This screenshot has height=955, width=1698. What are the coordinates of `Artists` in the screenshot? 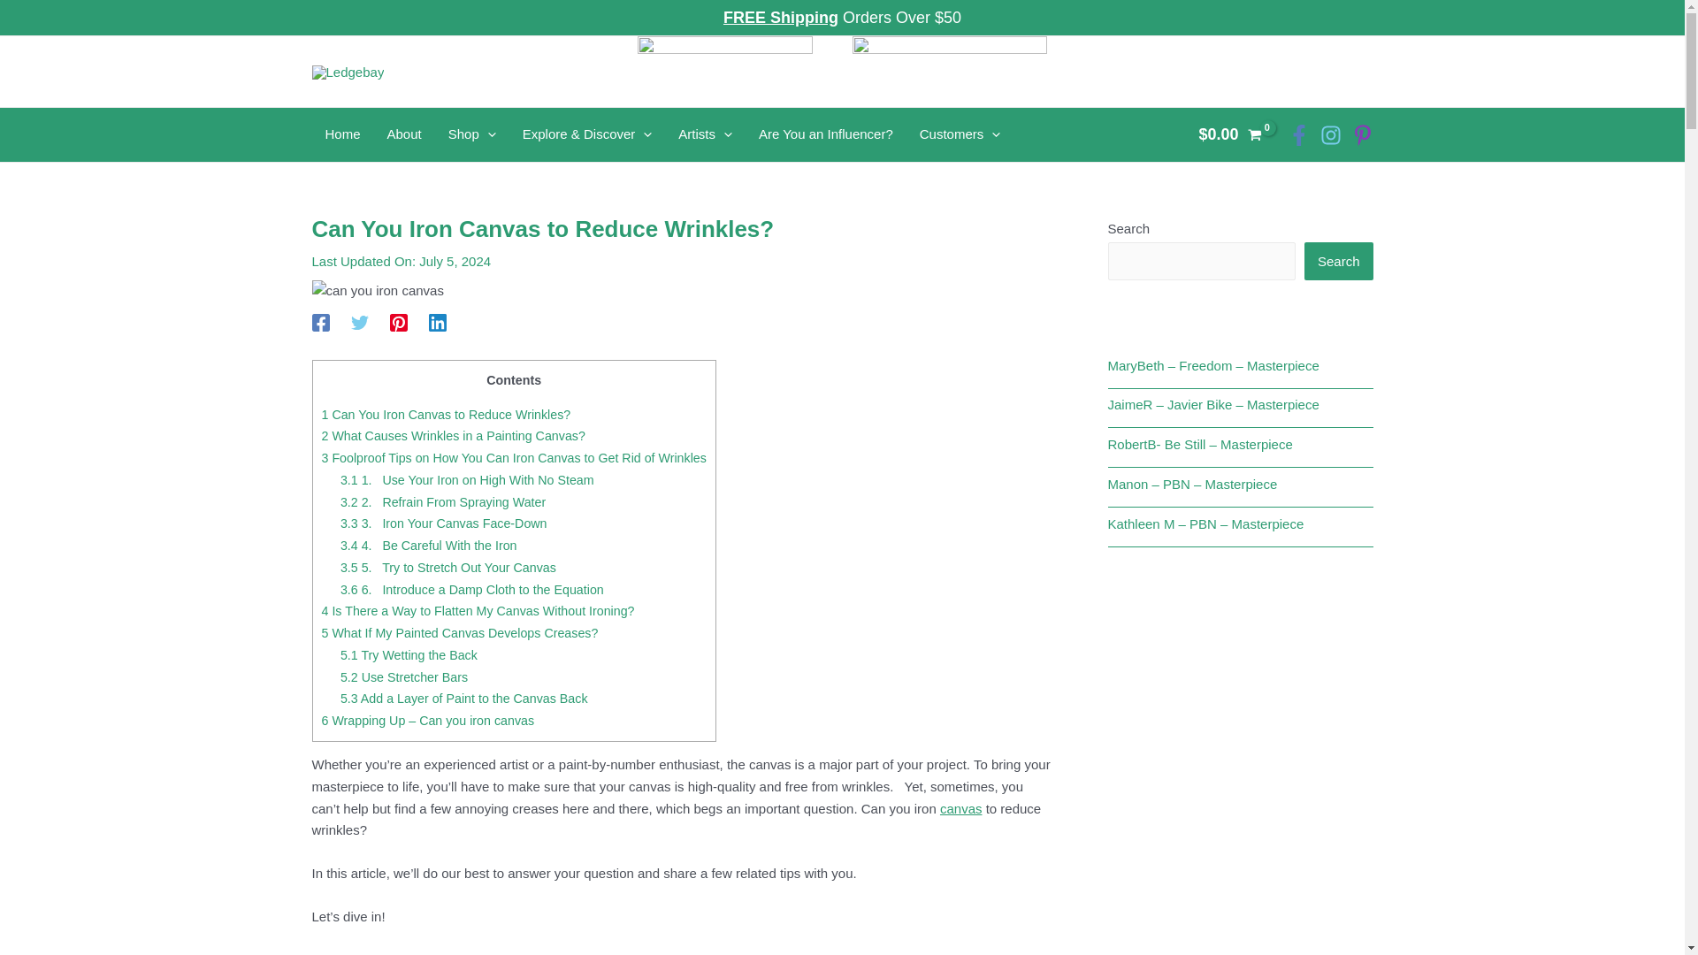 It's located at (705, 134).